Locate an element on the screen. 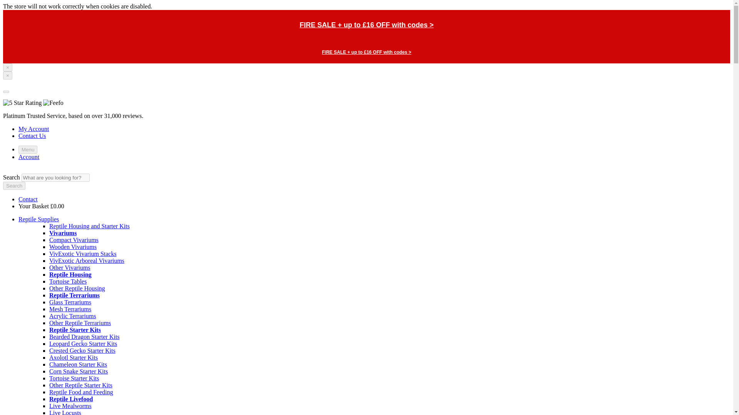 The image size is (739, 415). Contact Us is located at coordinates (32, 135).